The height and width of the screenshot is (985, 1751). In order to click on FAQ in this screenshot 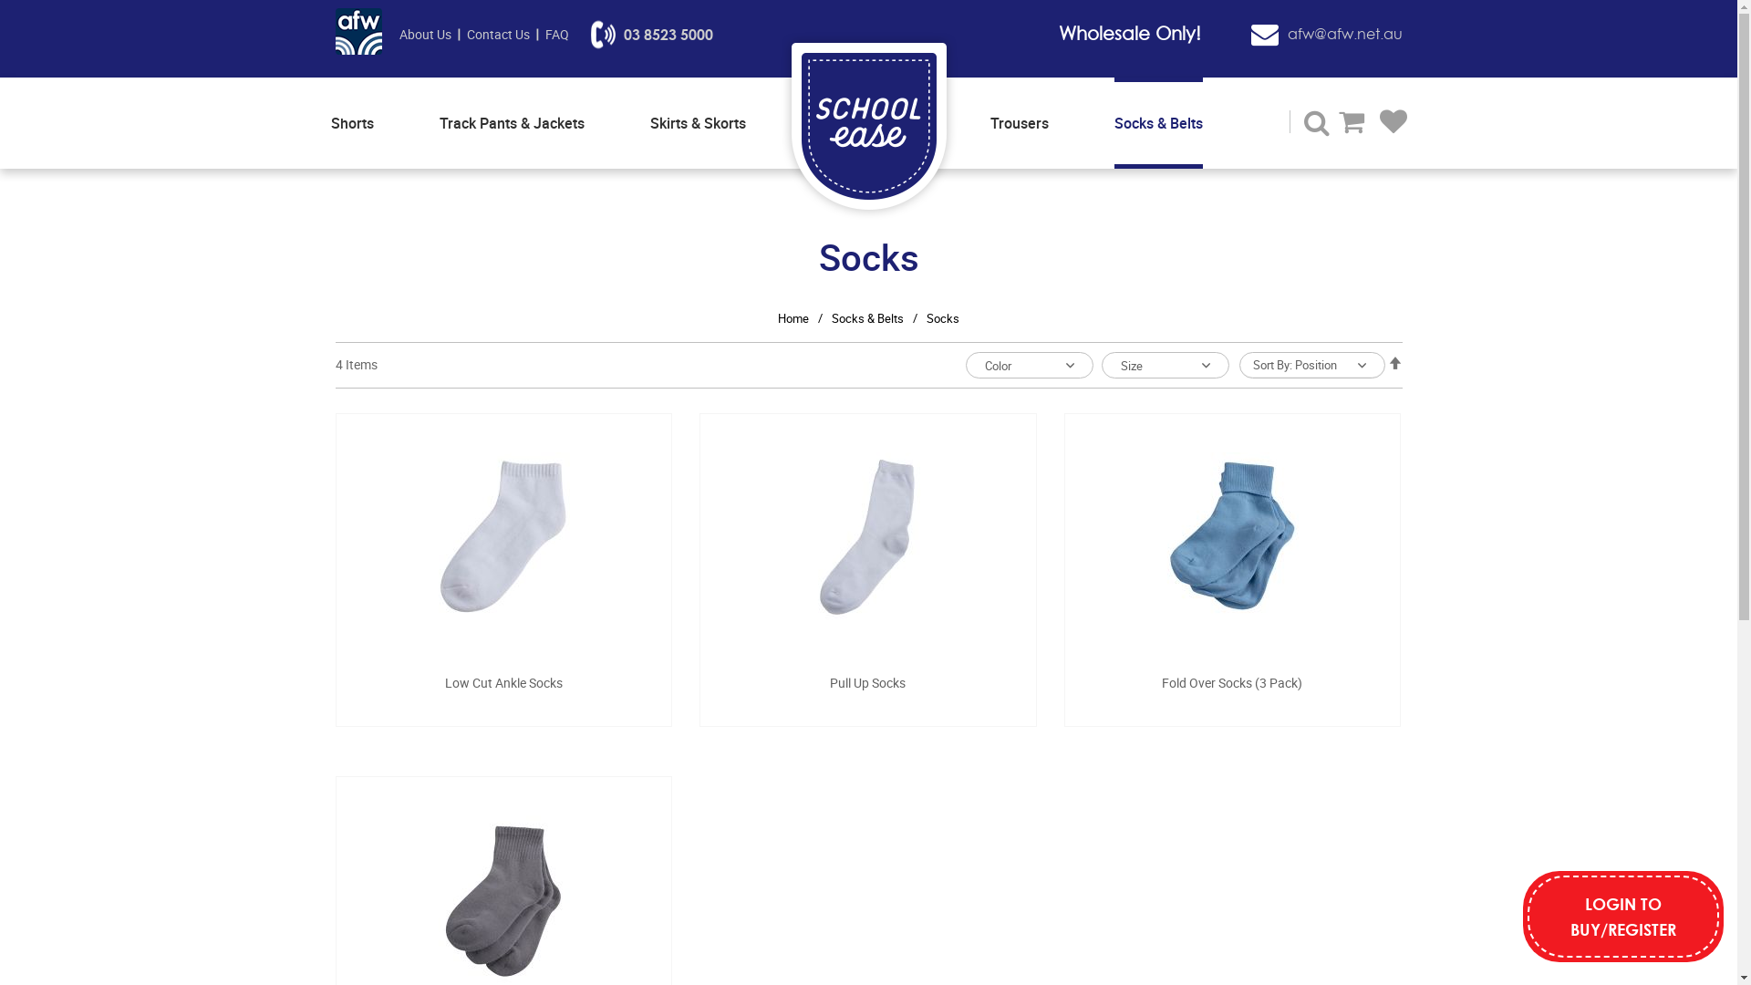, I will do `click(557, 35)`.